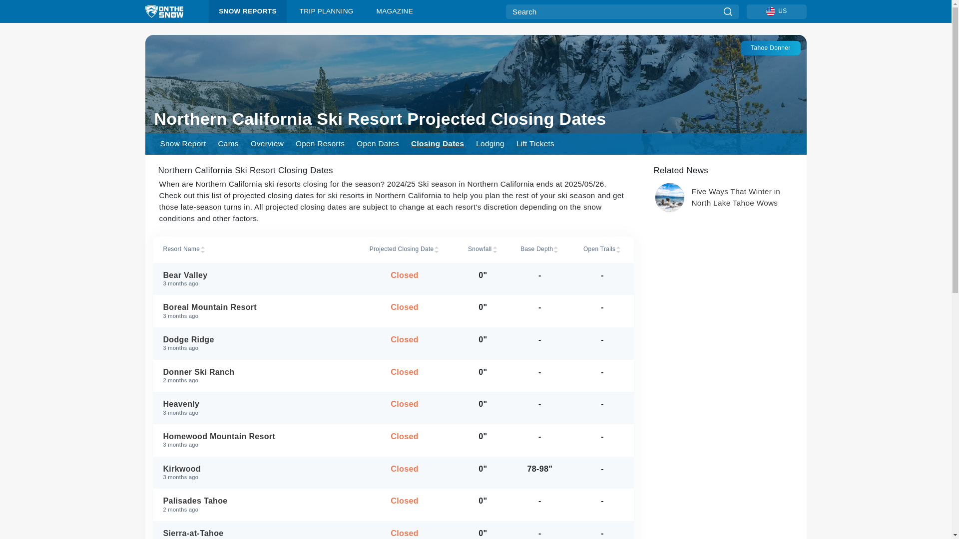 This screenshot has width=959, height=539. What do you see at coordinates (181, 283) in the screenshot?
I see `Snow Report Last Updated:` at bounding box center [181, 283].